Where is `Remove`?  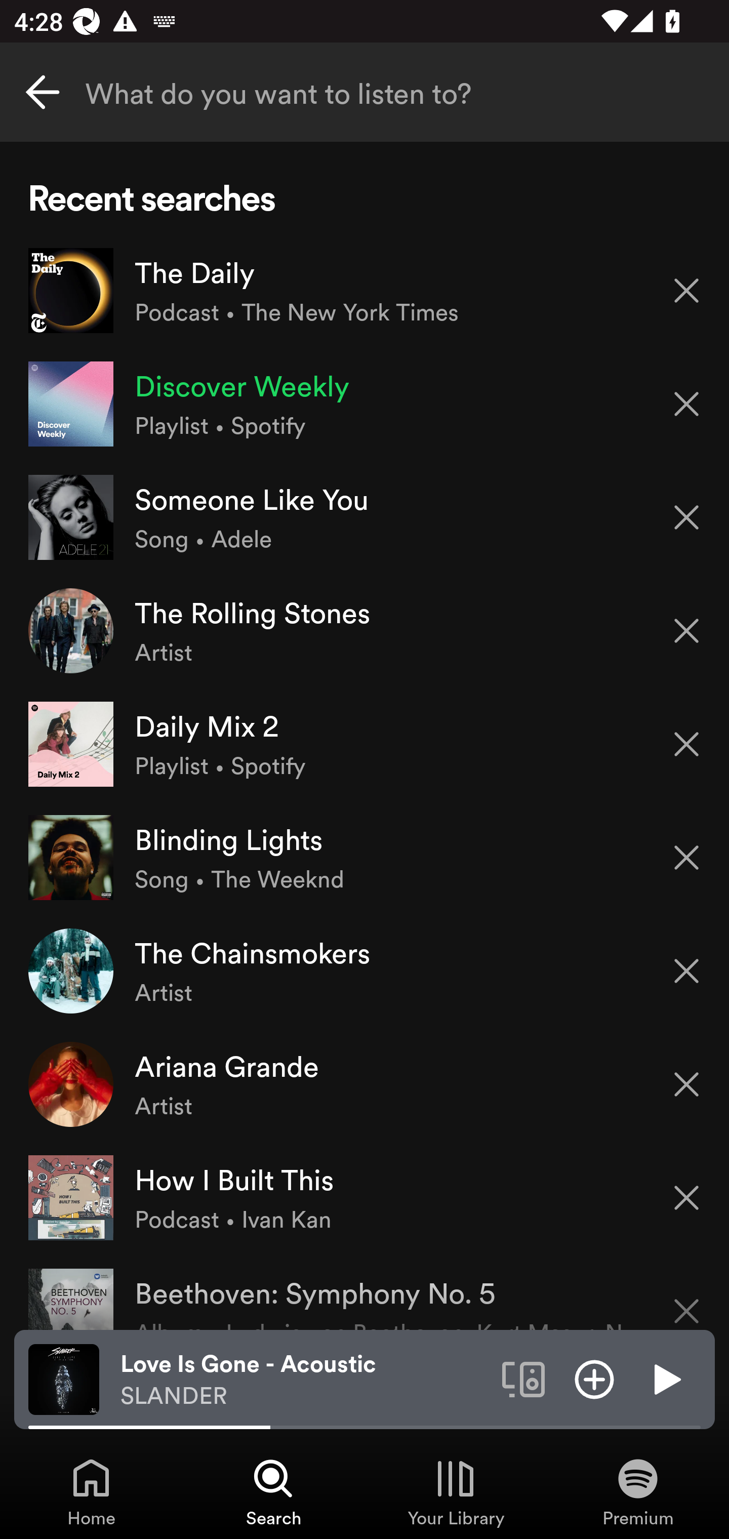
Remove is located at coordinates (686, 1299).